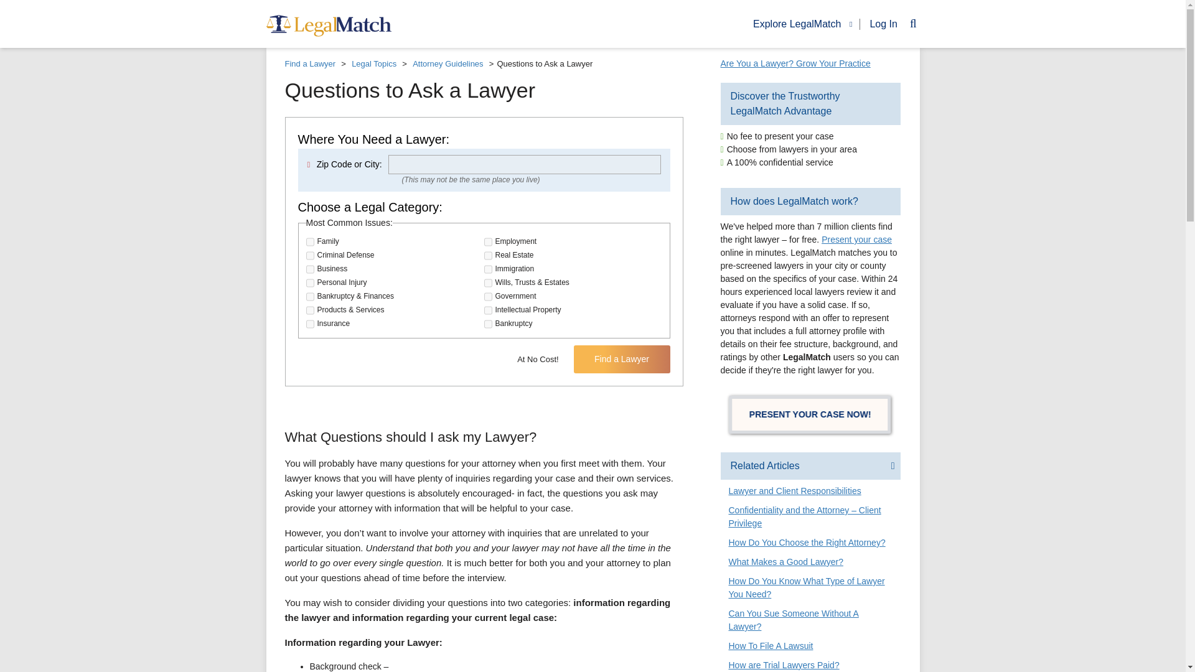 This screenshot has width=1195, height=672. What do you see at coordinates (622, 360) in the screenshot?
I see `Find a Lawyer` at bounding box center [622, 360].